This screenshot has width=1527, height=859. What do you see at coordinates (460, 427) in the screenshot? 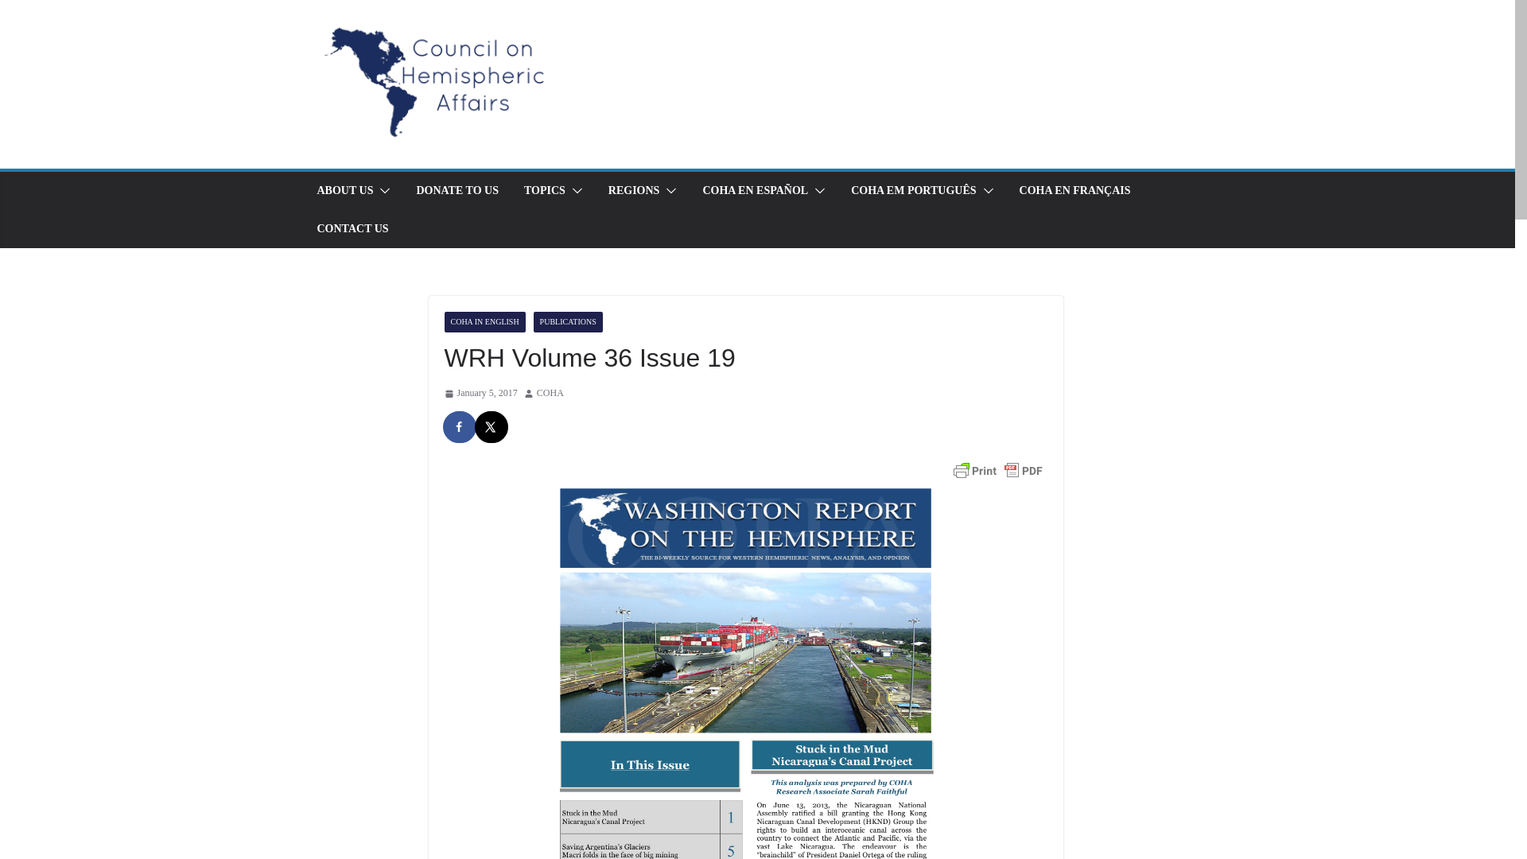
I see `Share on Facebook` at bounding box center [460, 427].